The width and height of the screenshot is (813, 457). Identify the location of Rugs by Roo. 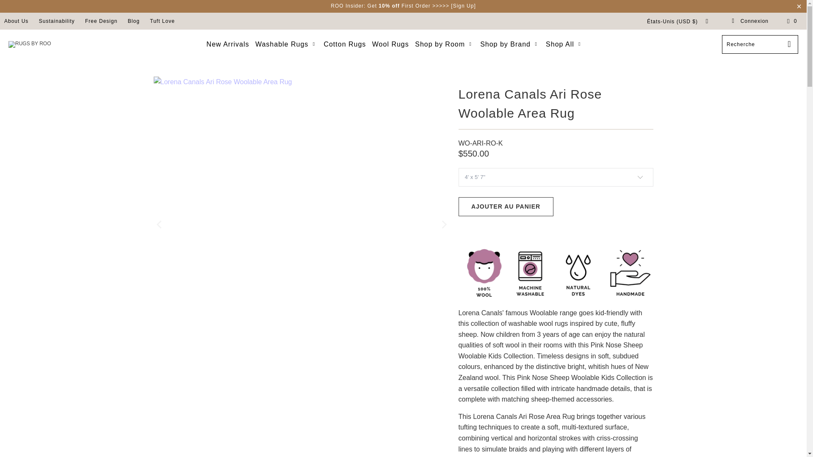
(29, 44).